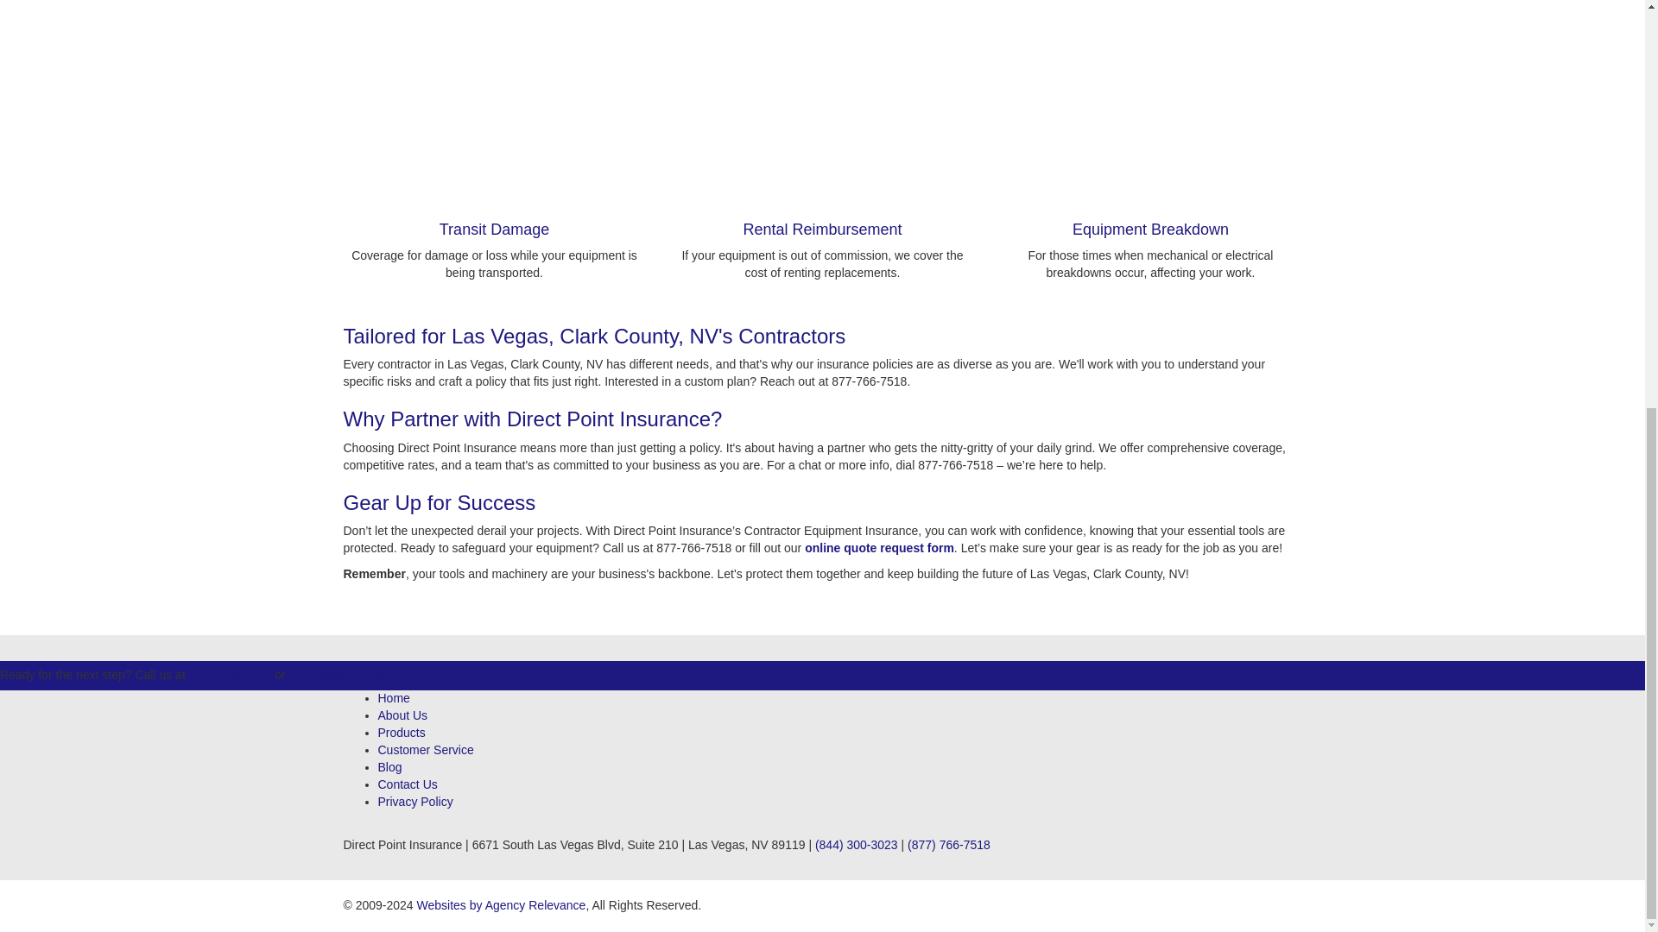  What do you see at coordinates (414, 802) in the screenshot?
I see `Privacy Policy` at bounding box center [414, 802].